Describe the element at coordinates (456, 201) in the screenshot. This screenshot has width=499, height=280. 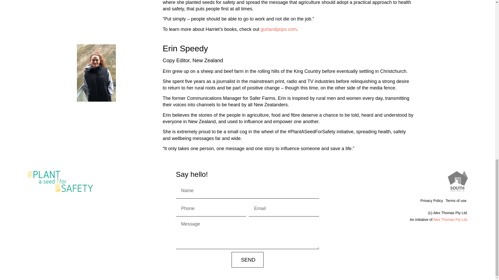
I see `Terms of use` at that location.